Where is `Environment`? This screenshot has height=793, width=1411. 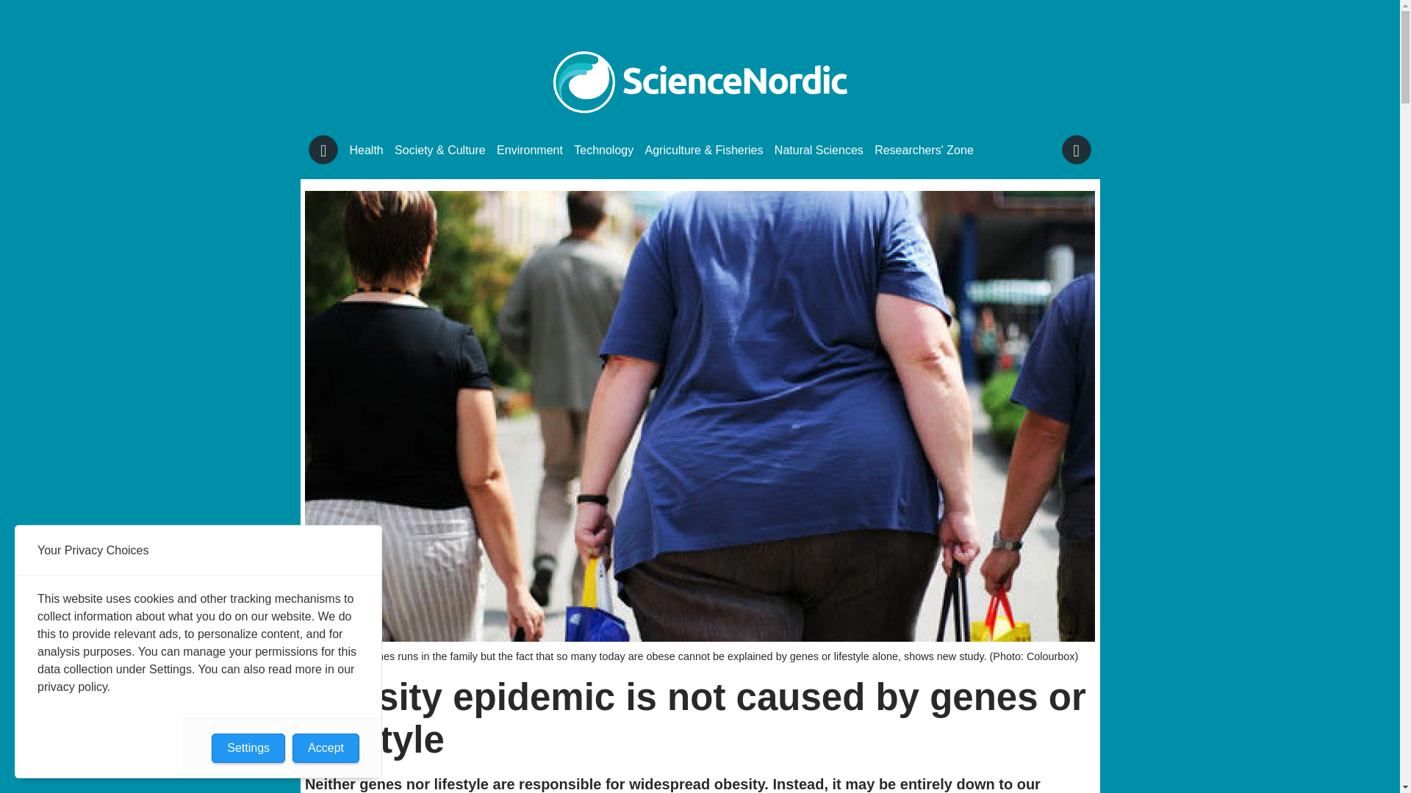 Environment is located at coordinates (529, 150).